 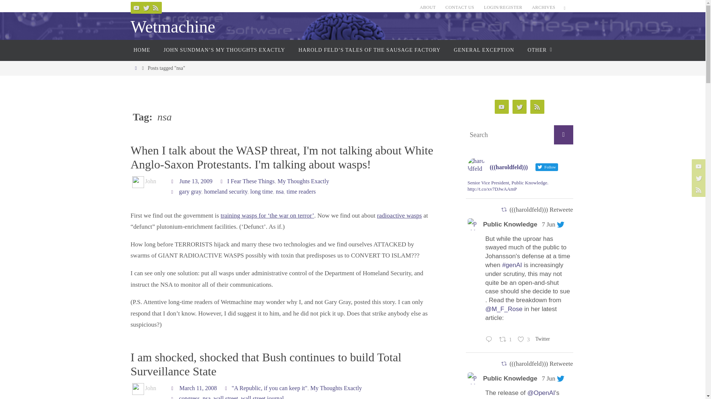 What do you see at coordinates (155, 7) in the screenshot?
I see `RSS` at bounding box center [155, 7].